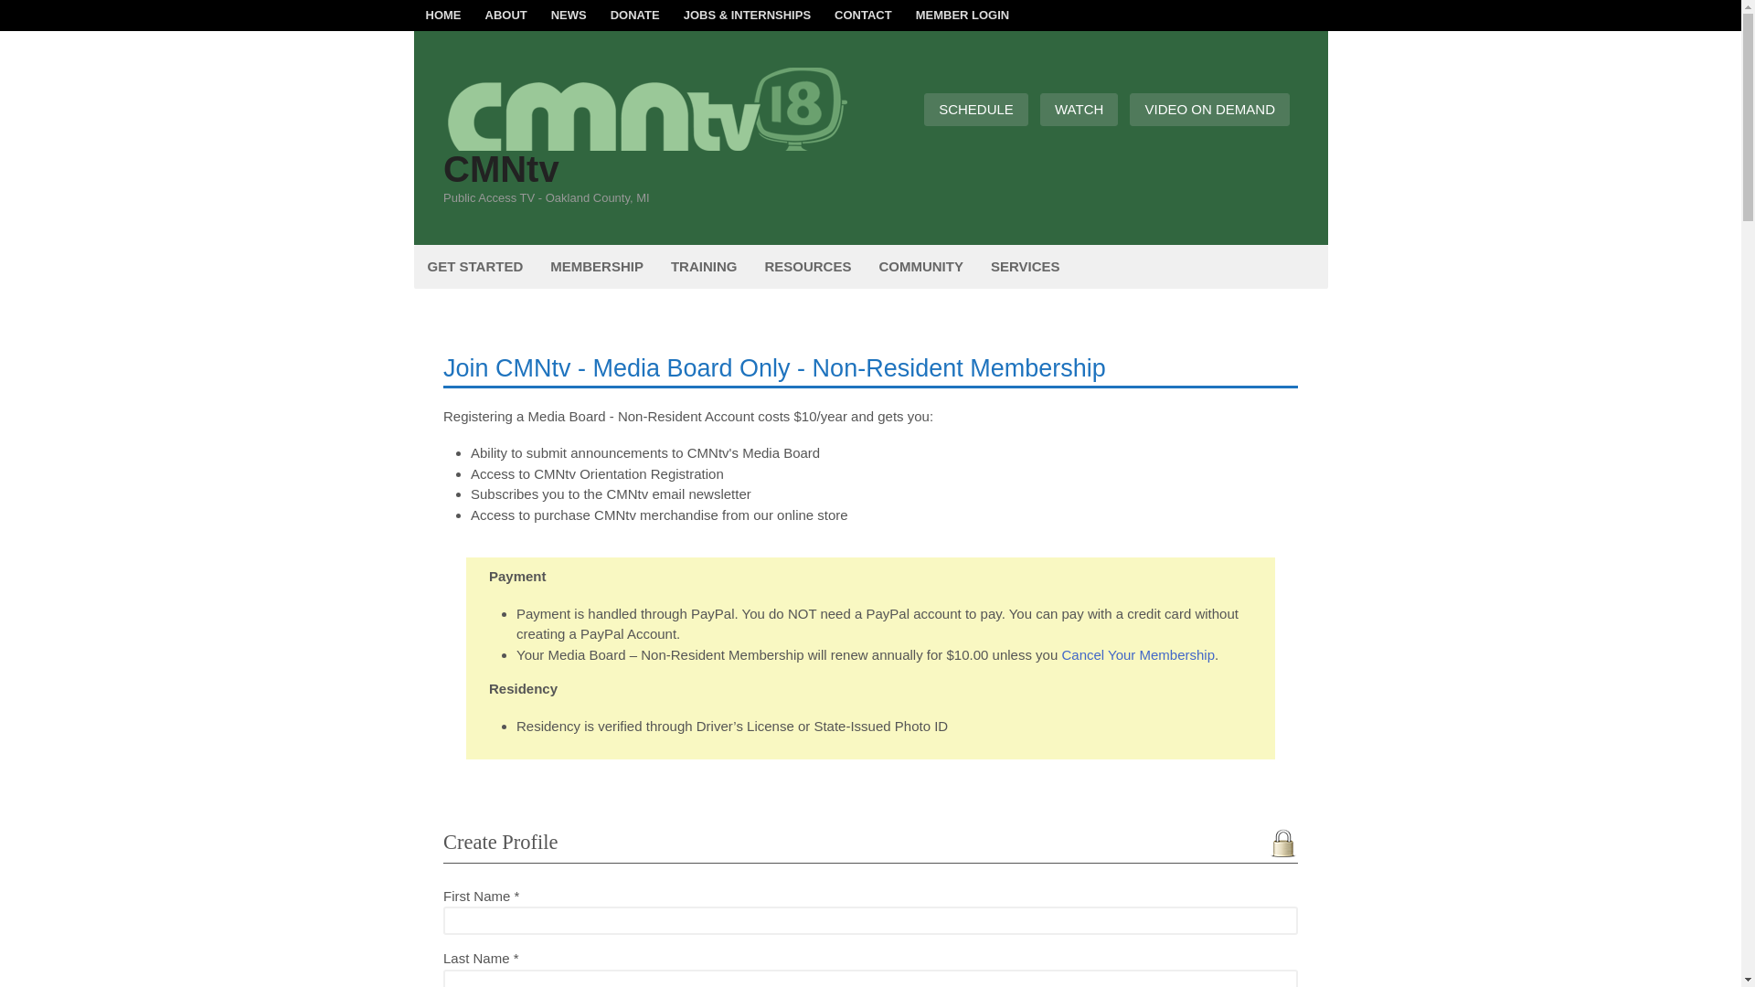  What do you see at coordinates (596, 267) in the screenshot?
I see `MEMBERSHIP` at bounding box center [596, 267].